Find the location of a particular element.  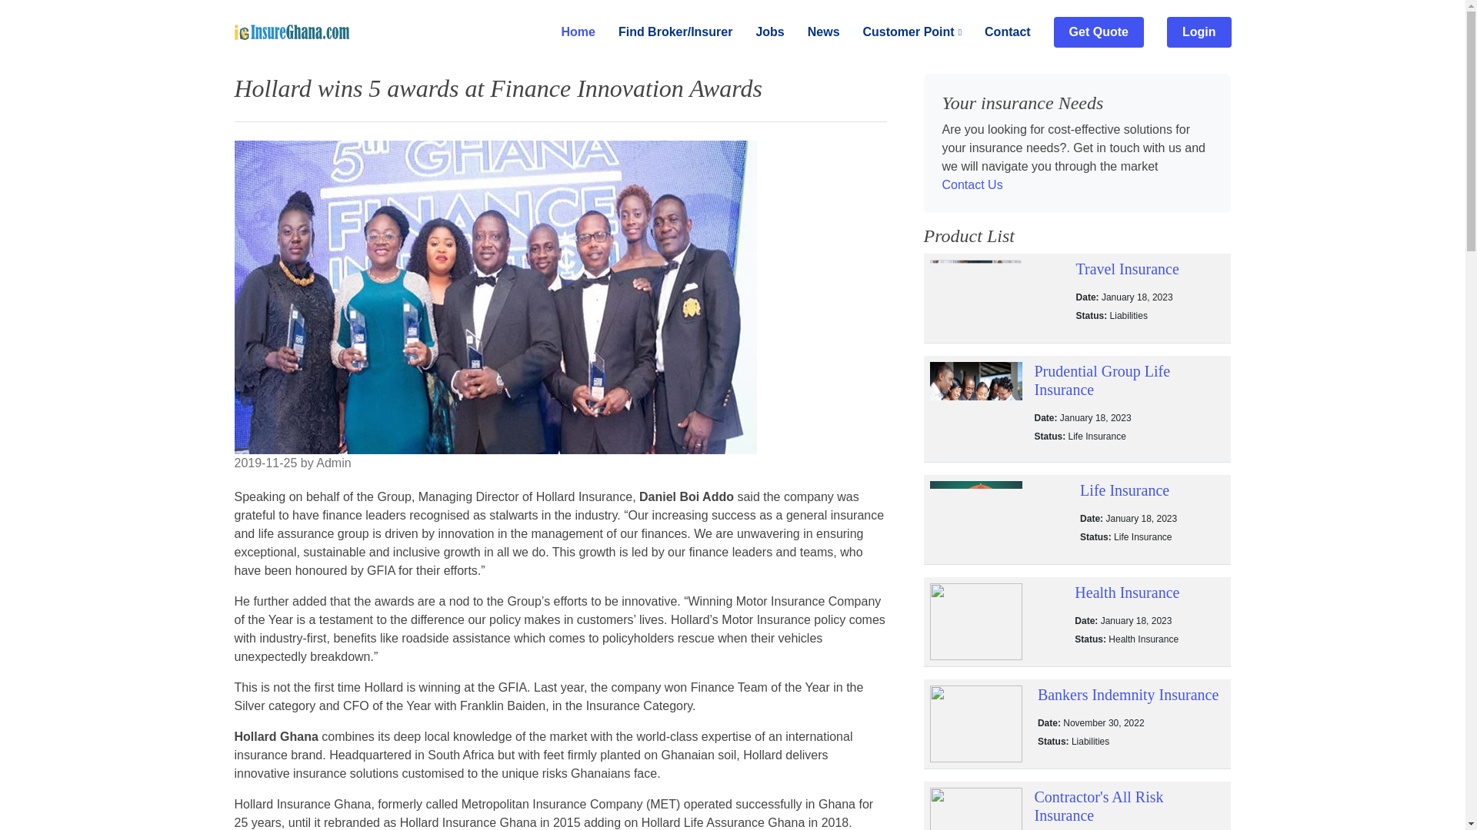

Jobs is located at coordinates (759, 32).